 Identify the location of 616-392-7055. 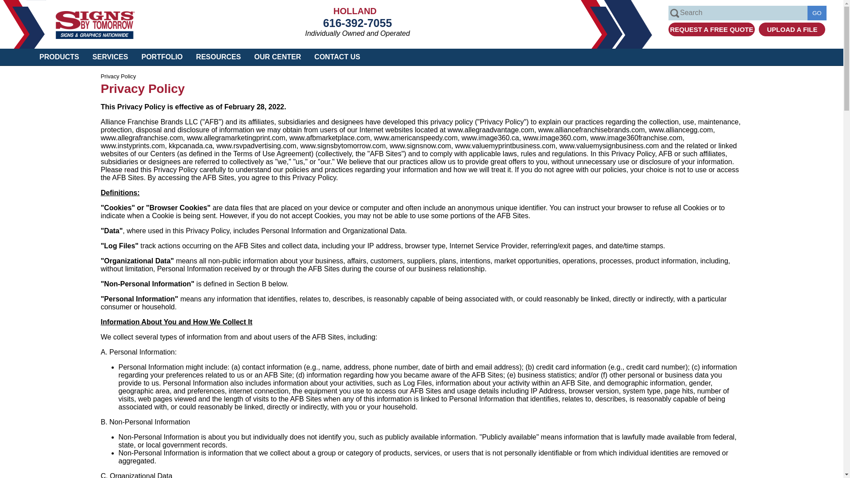
(357, 23).